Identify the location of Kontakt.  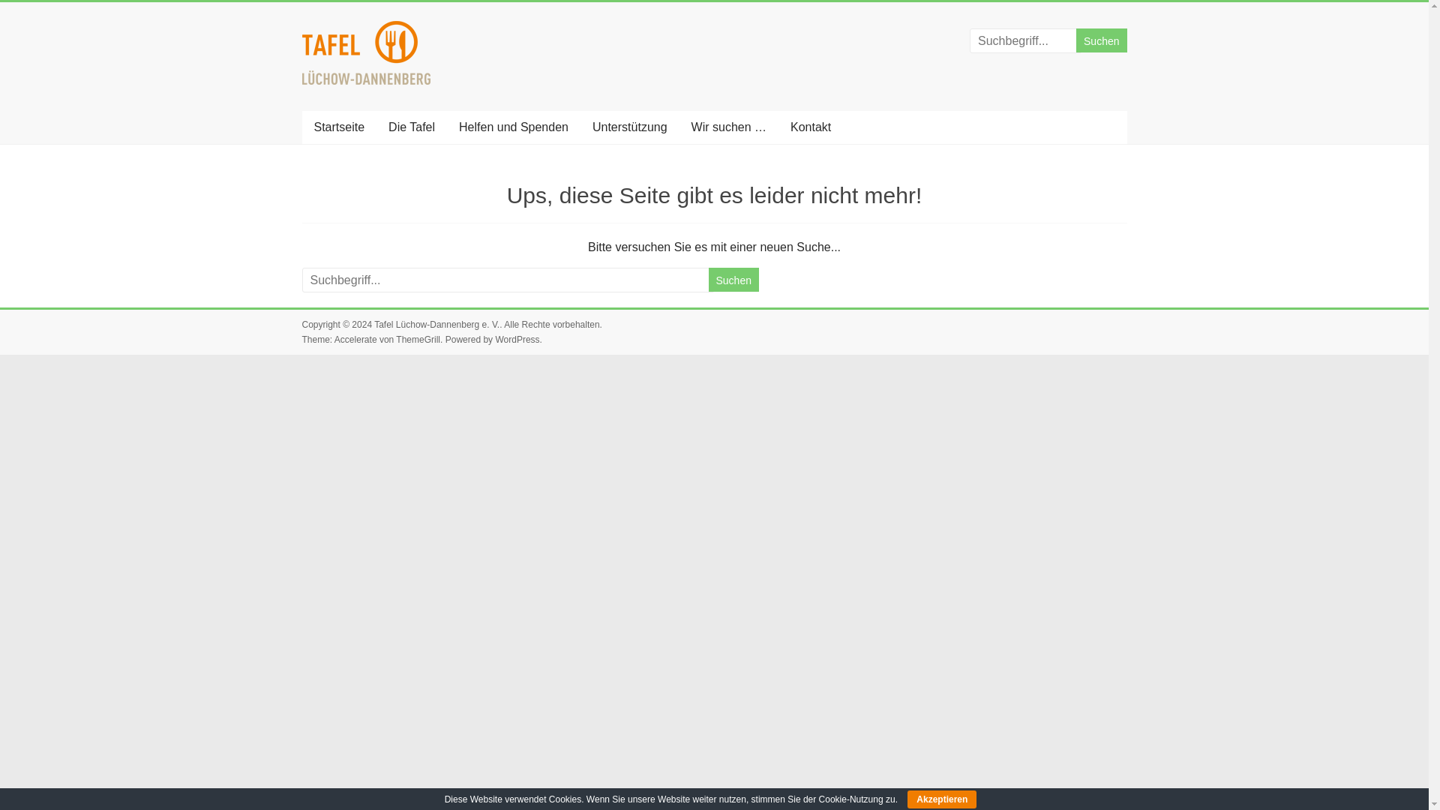
(810, 127).